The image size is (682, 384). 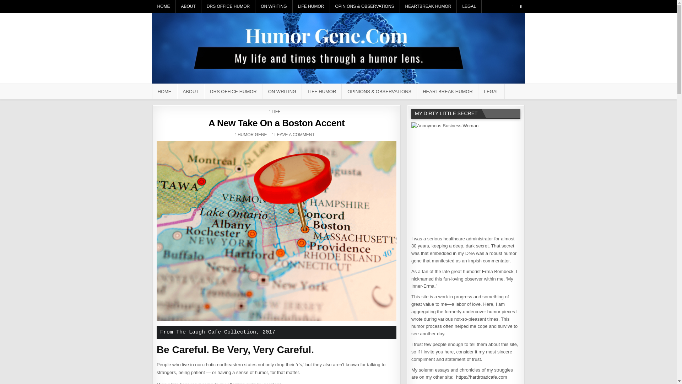 I want to click on LIFE, so click(x=276, y=111).